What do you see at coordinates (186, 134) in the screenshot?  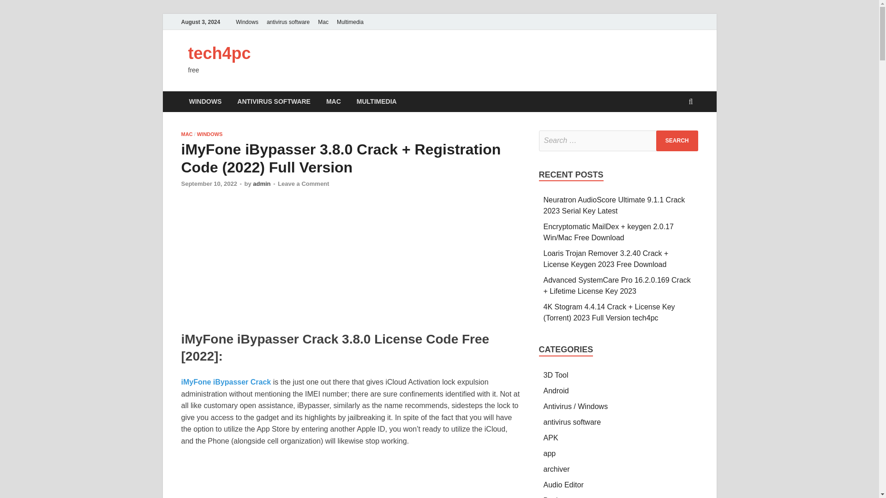 I see `MAC` at bounding box center [186, 134].